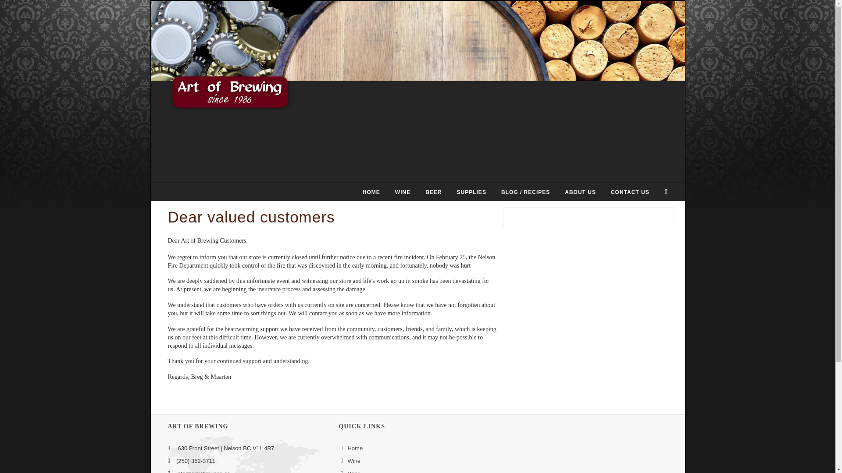 The width and height of the screenshot is (842, 473). I want to click on Beer, so click(353, 471).